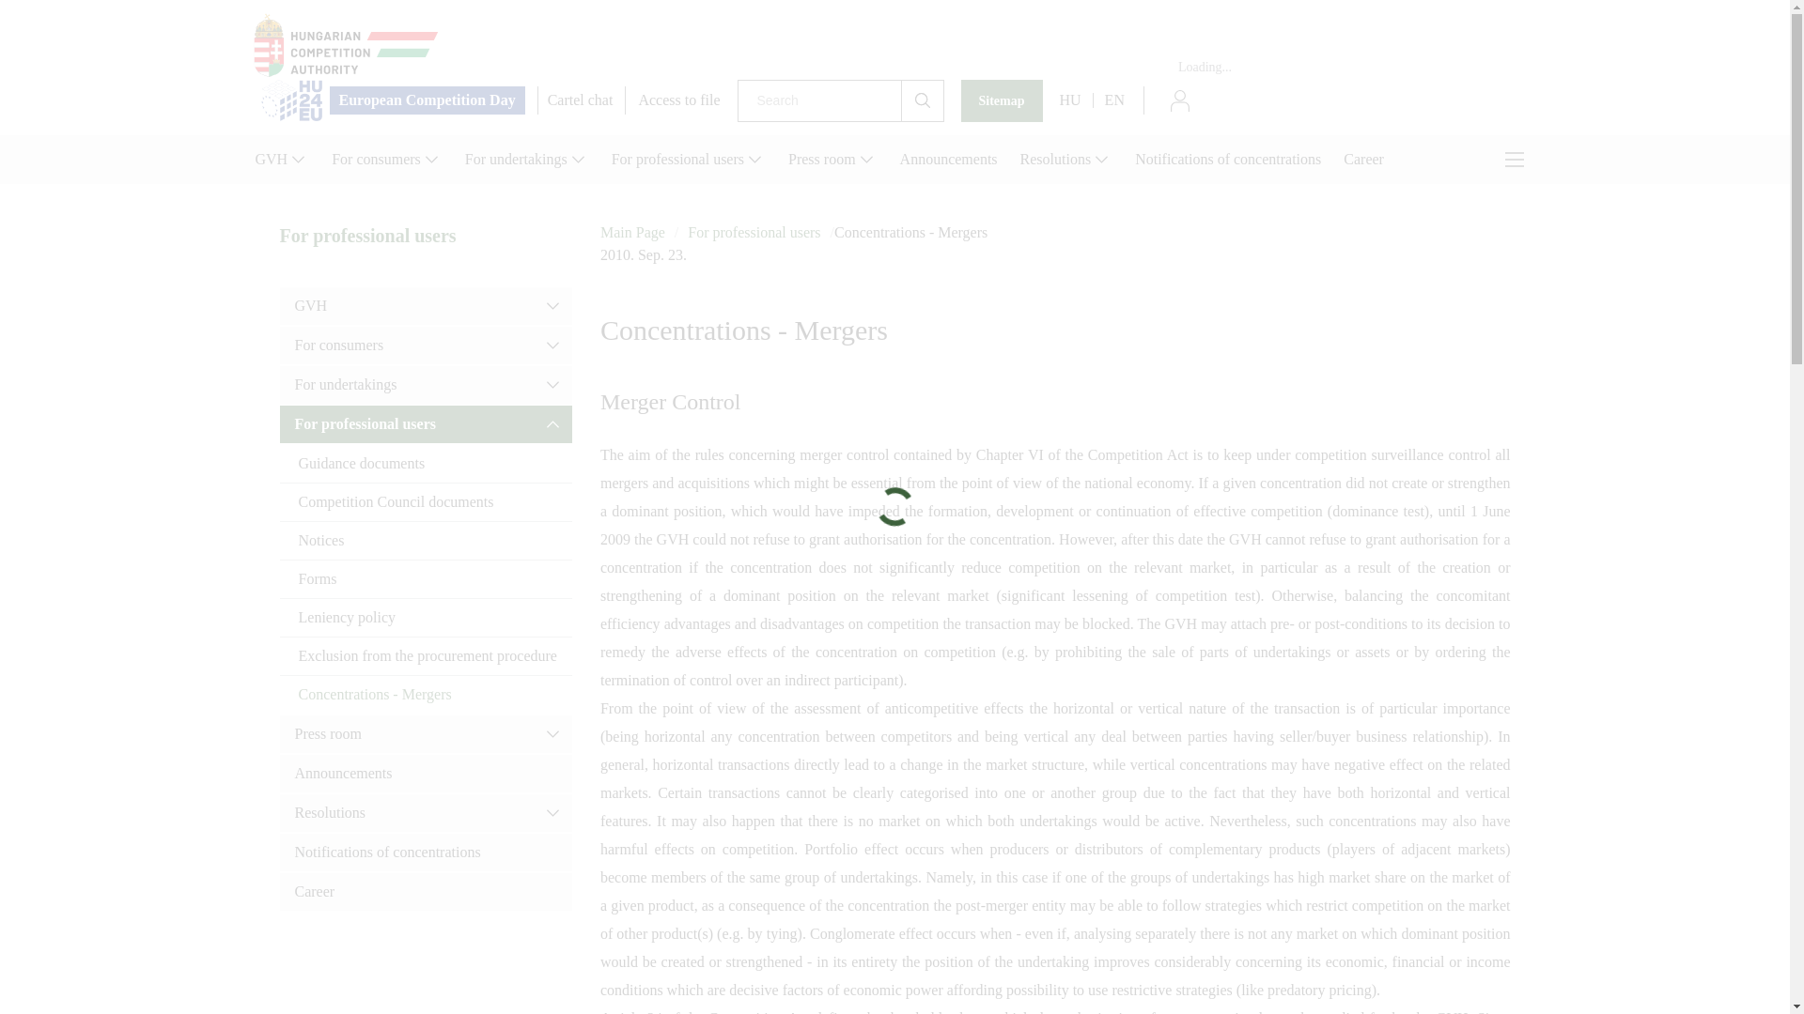 The image size is (1804, 1014). I want to click on HU, so click(1070, 100).